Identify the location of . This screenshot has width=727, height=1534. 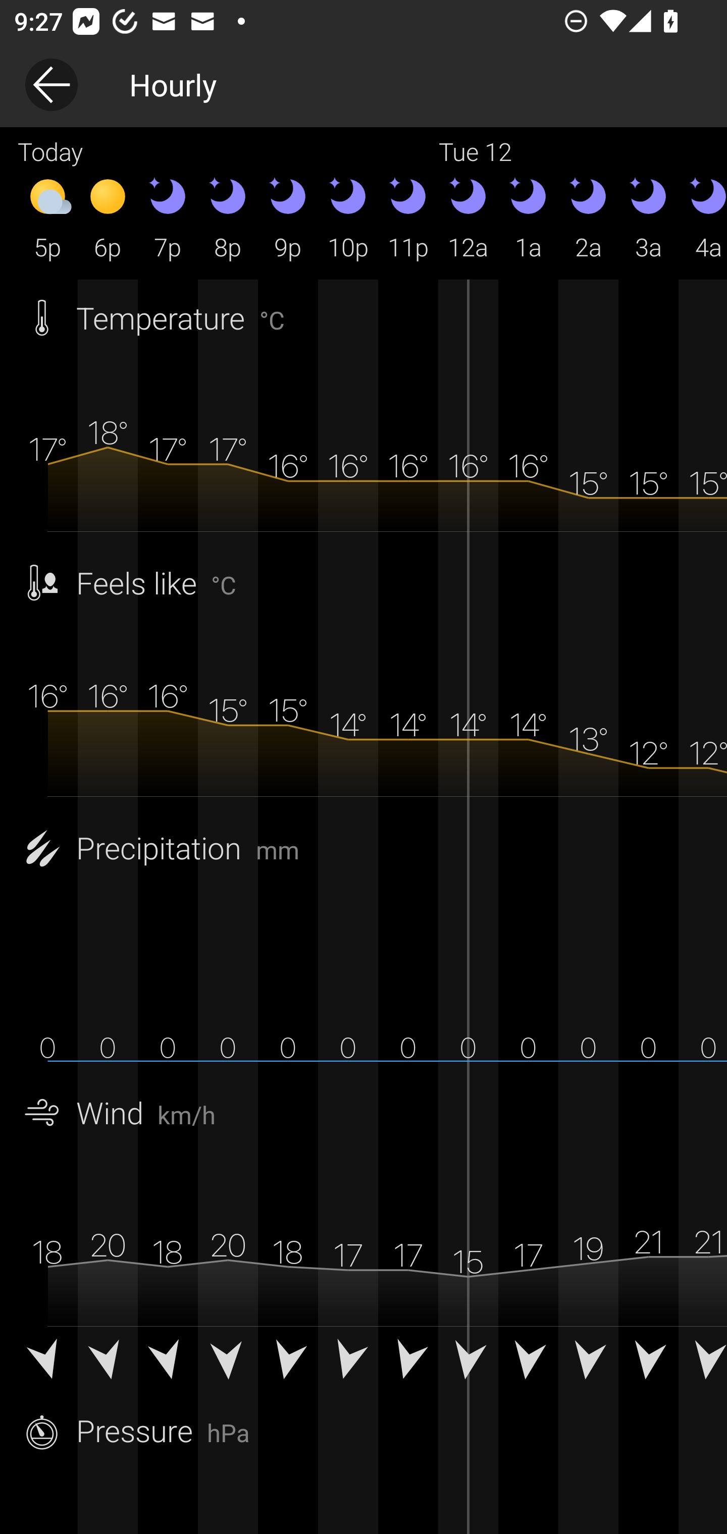
(47, 1361).